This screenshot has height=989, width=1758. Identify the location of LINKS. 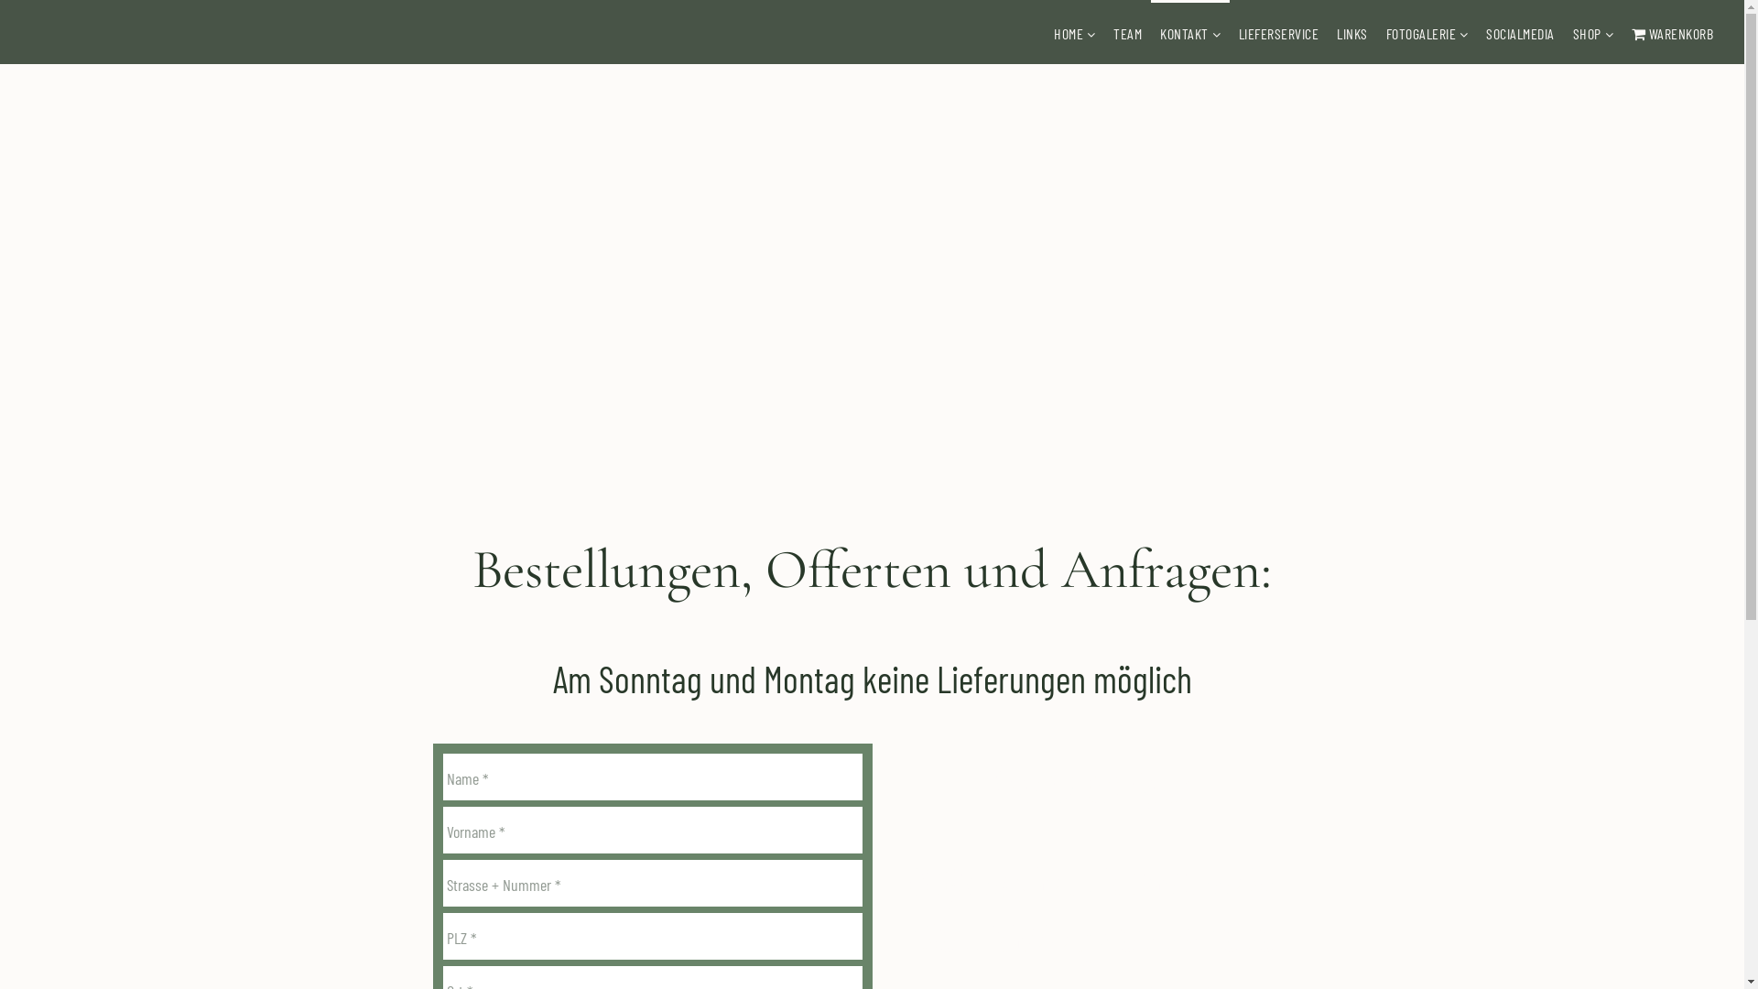
(1352, 33).